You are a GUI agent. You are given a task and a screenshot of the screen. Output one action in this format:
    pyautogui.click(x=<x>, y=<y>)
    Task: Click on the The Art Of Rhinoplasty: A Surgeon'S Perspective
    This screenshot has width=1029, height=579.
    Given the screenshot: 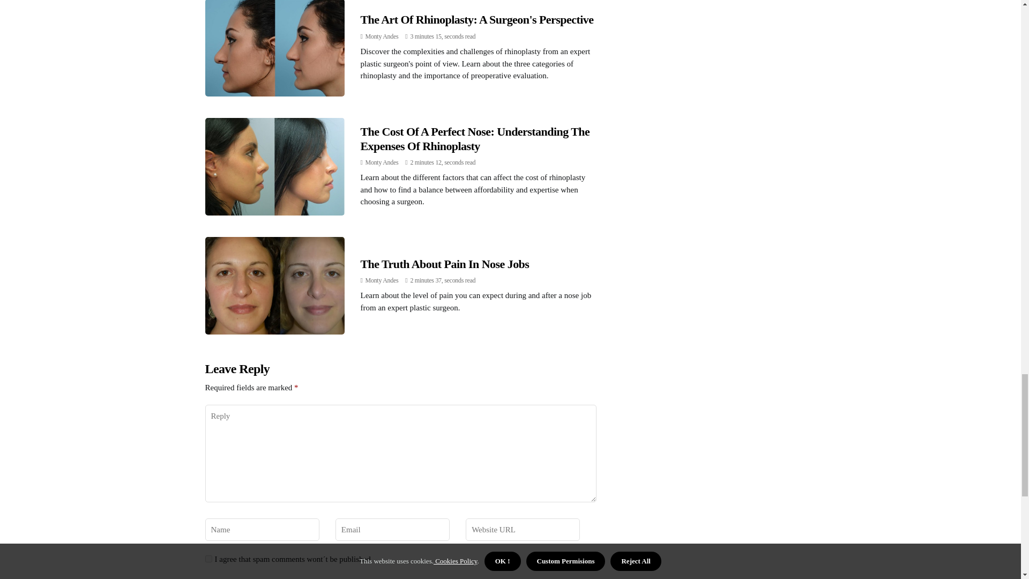 What is the action you would take?
    pyautogui.click(x=477, y=19)
    